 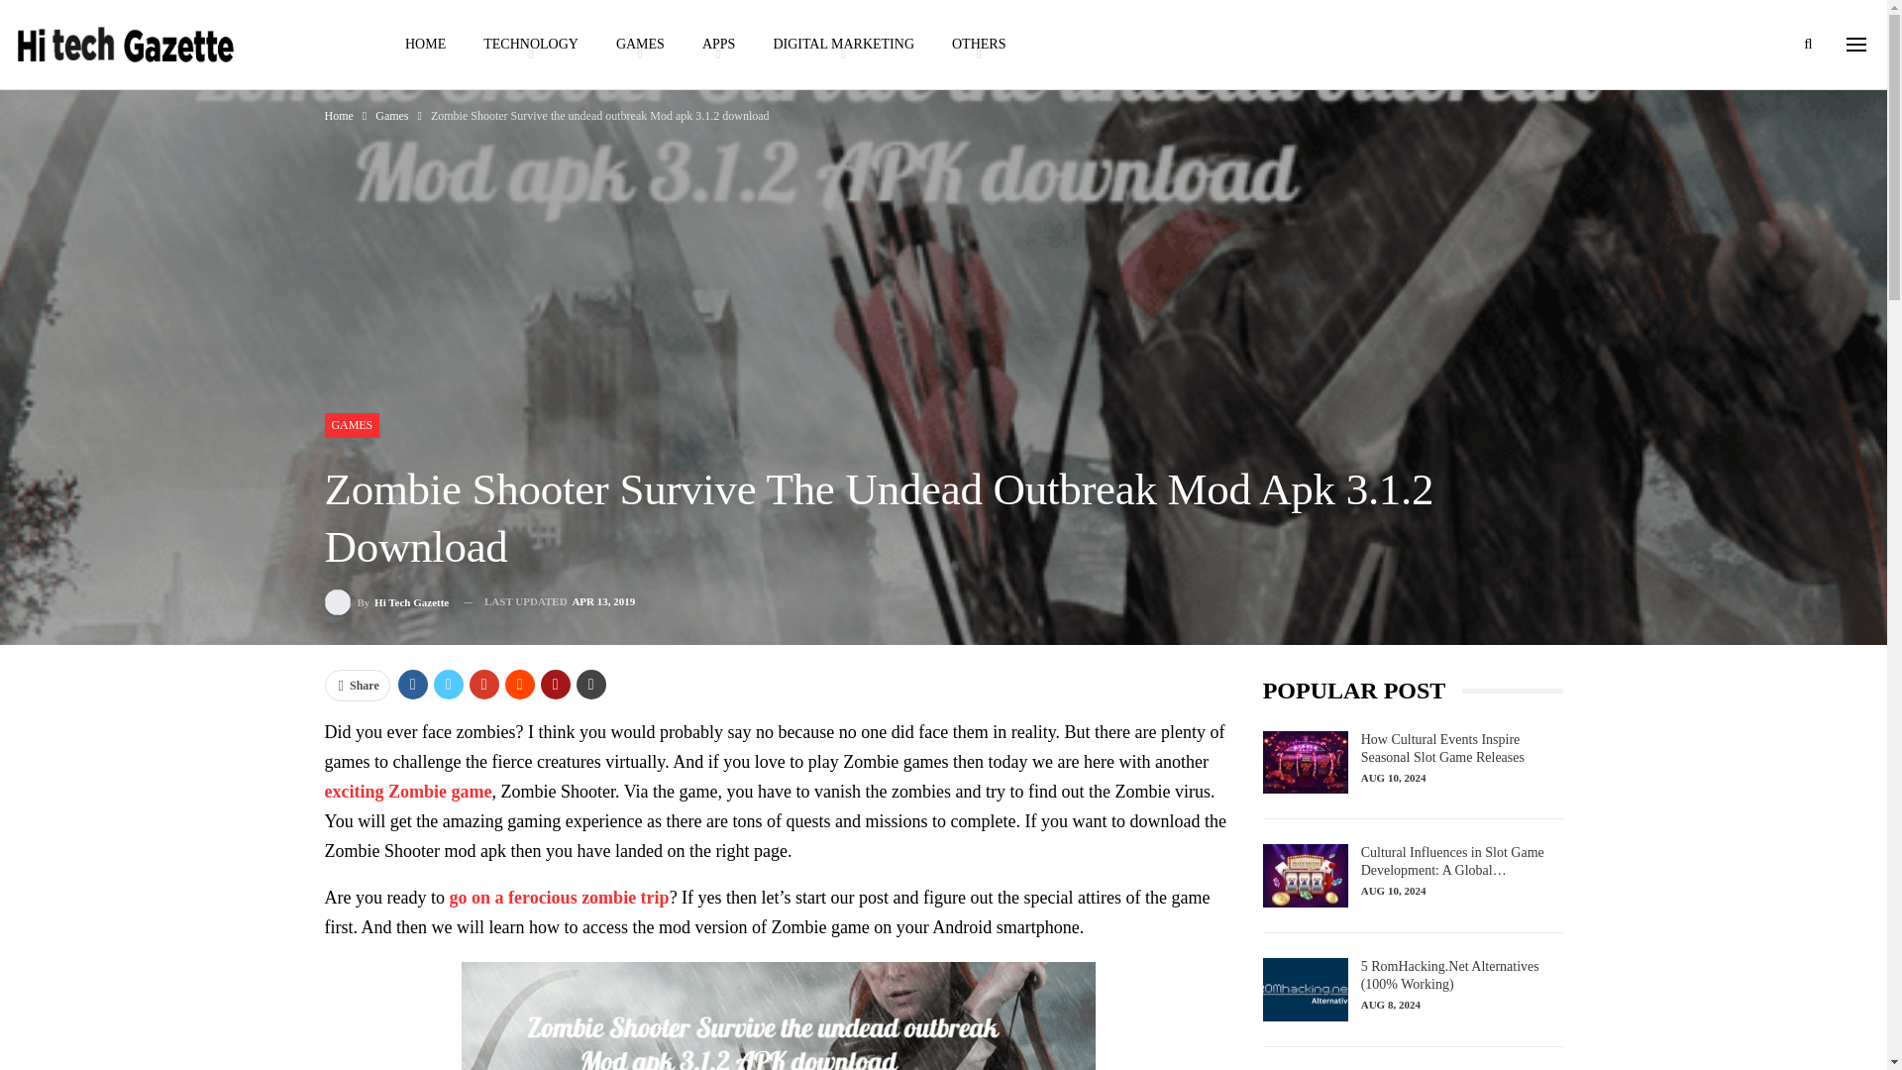 What do you see at coordinates (424, 44) in the screenshot?
I see `HOME` at bounding box center [424, 44].